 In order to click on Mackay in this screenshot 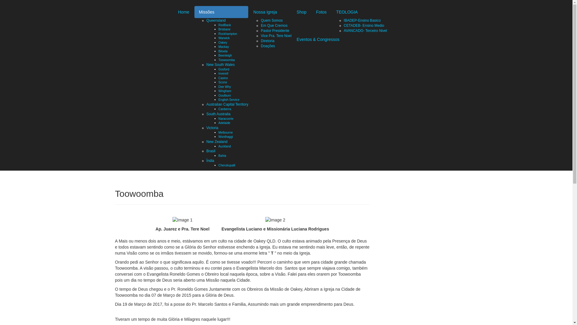, I will do `click(224, 47)`.